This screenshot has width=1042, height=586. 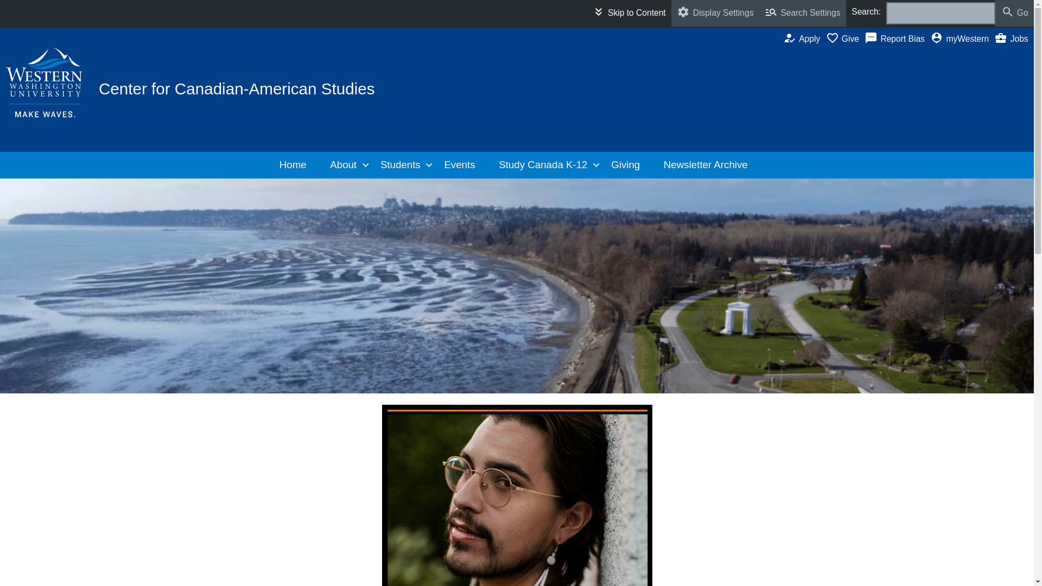 What do you see at coordinates (803, 13) in the screenshot?
I see `Search Settings` at bounding box center [803, 13].